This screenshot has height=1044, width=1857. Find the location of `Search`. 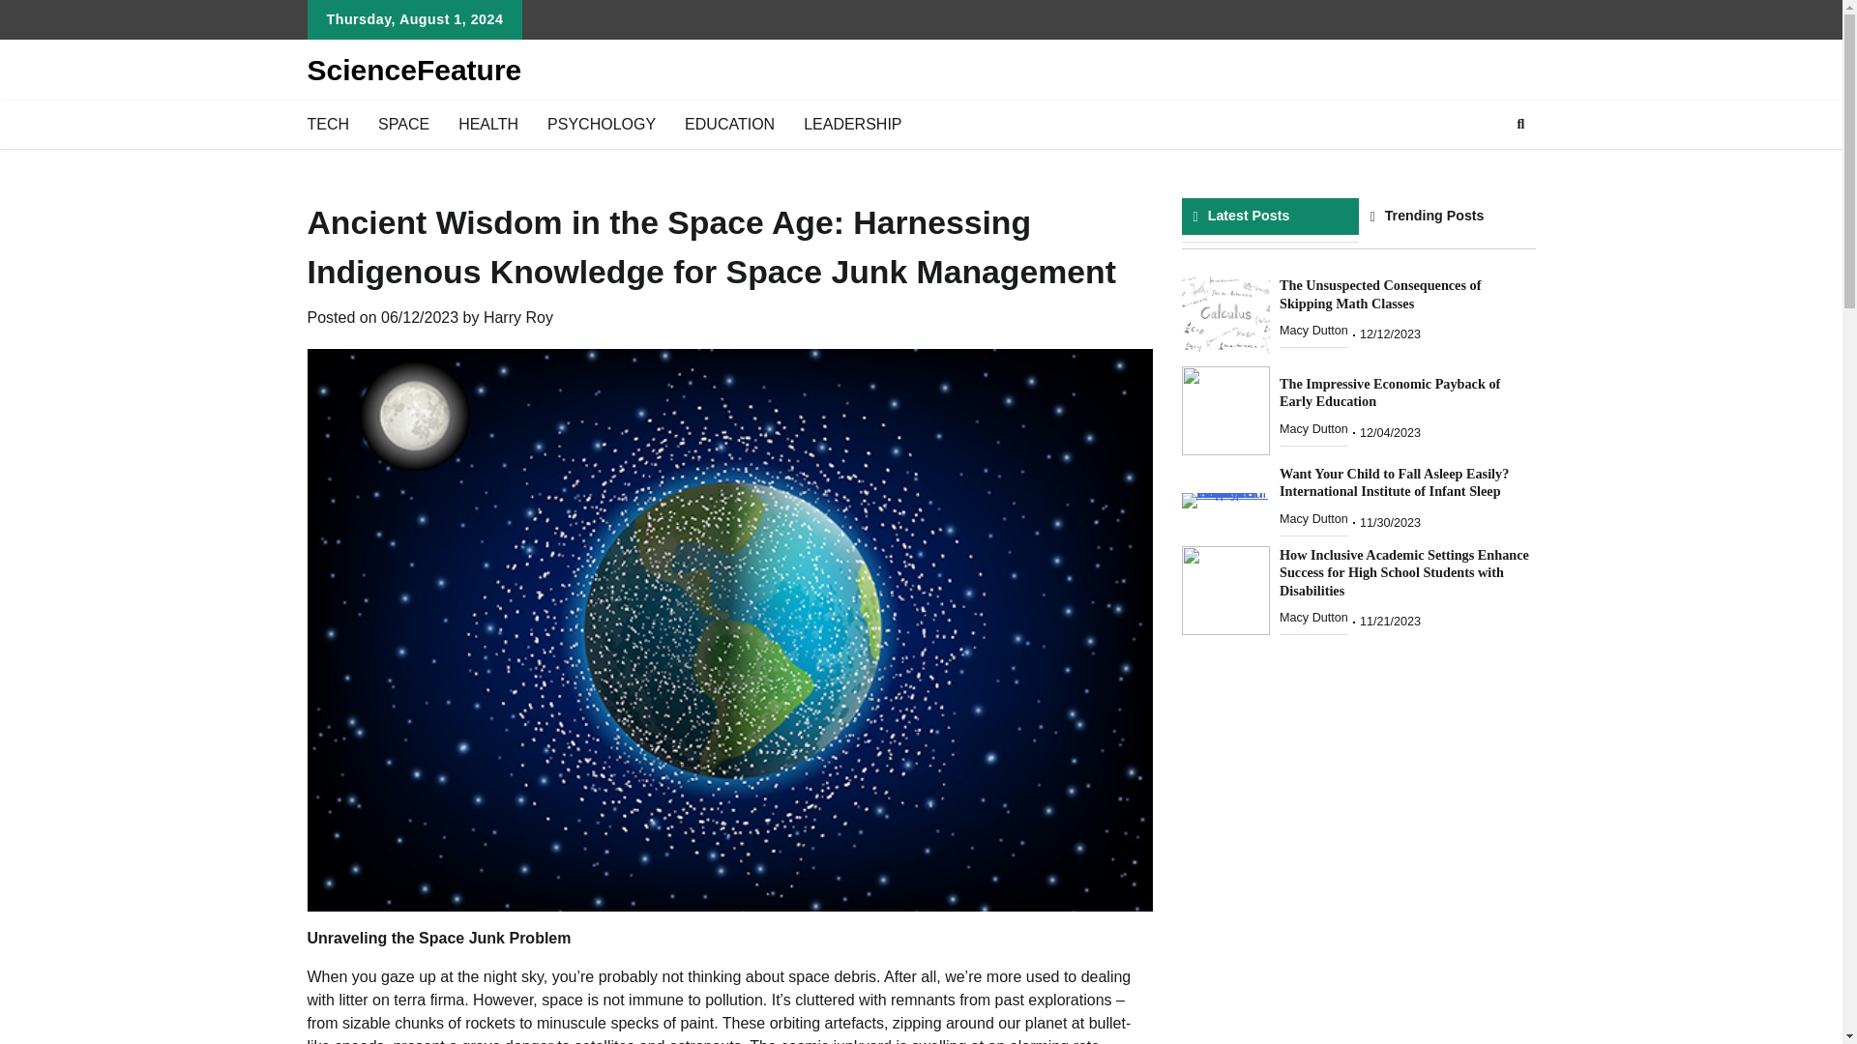

Search is located at coordinates (1486, 170).